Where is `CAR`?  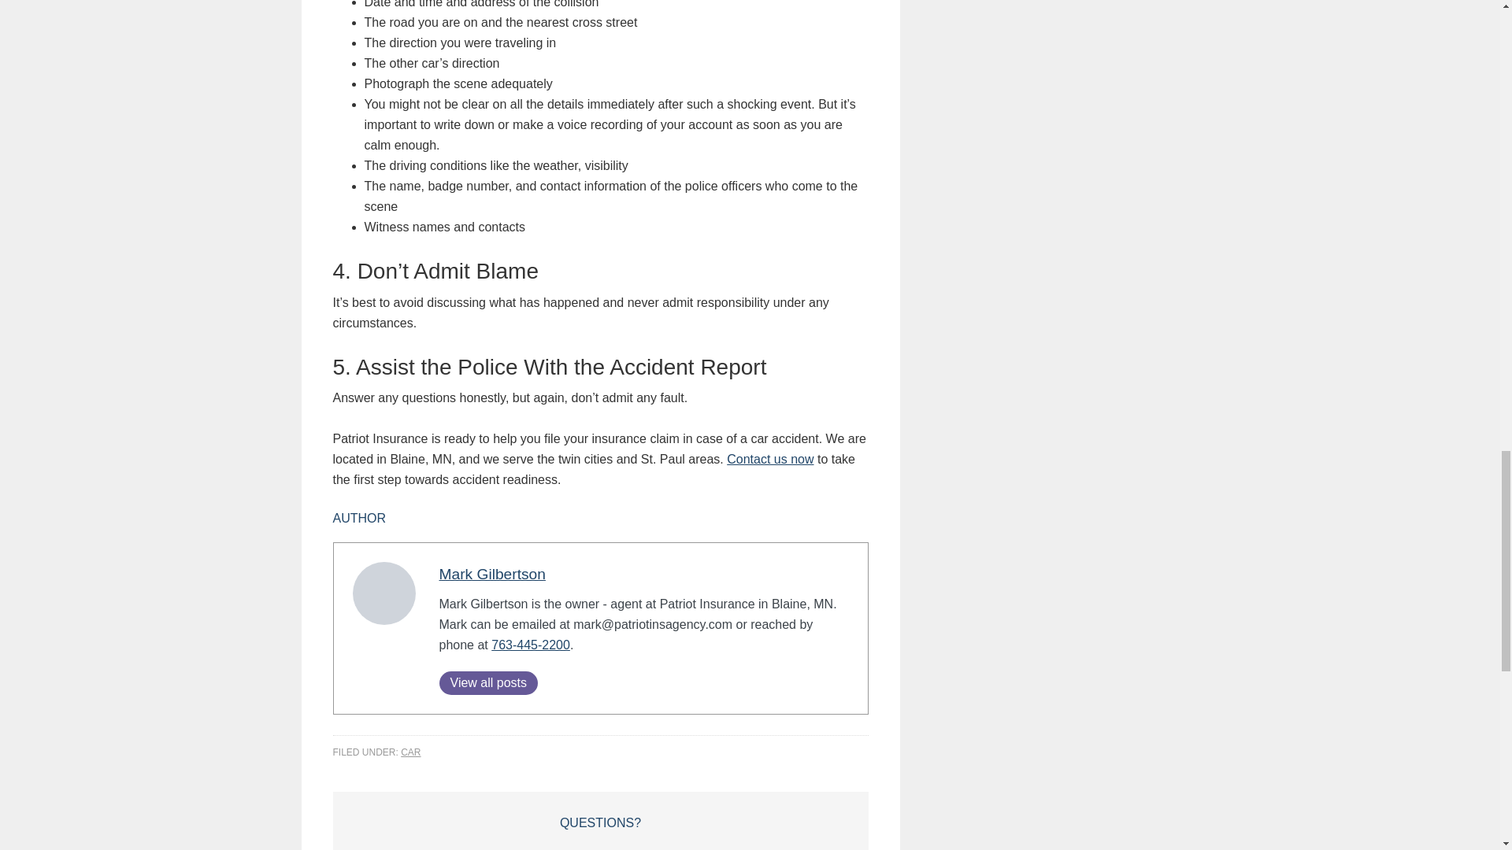 CAR is located at coordinates (409, 752).